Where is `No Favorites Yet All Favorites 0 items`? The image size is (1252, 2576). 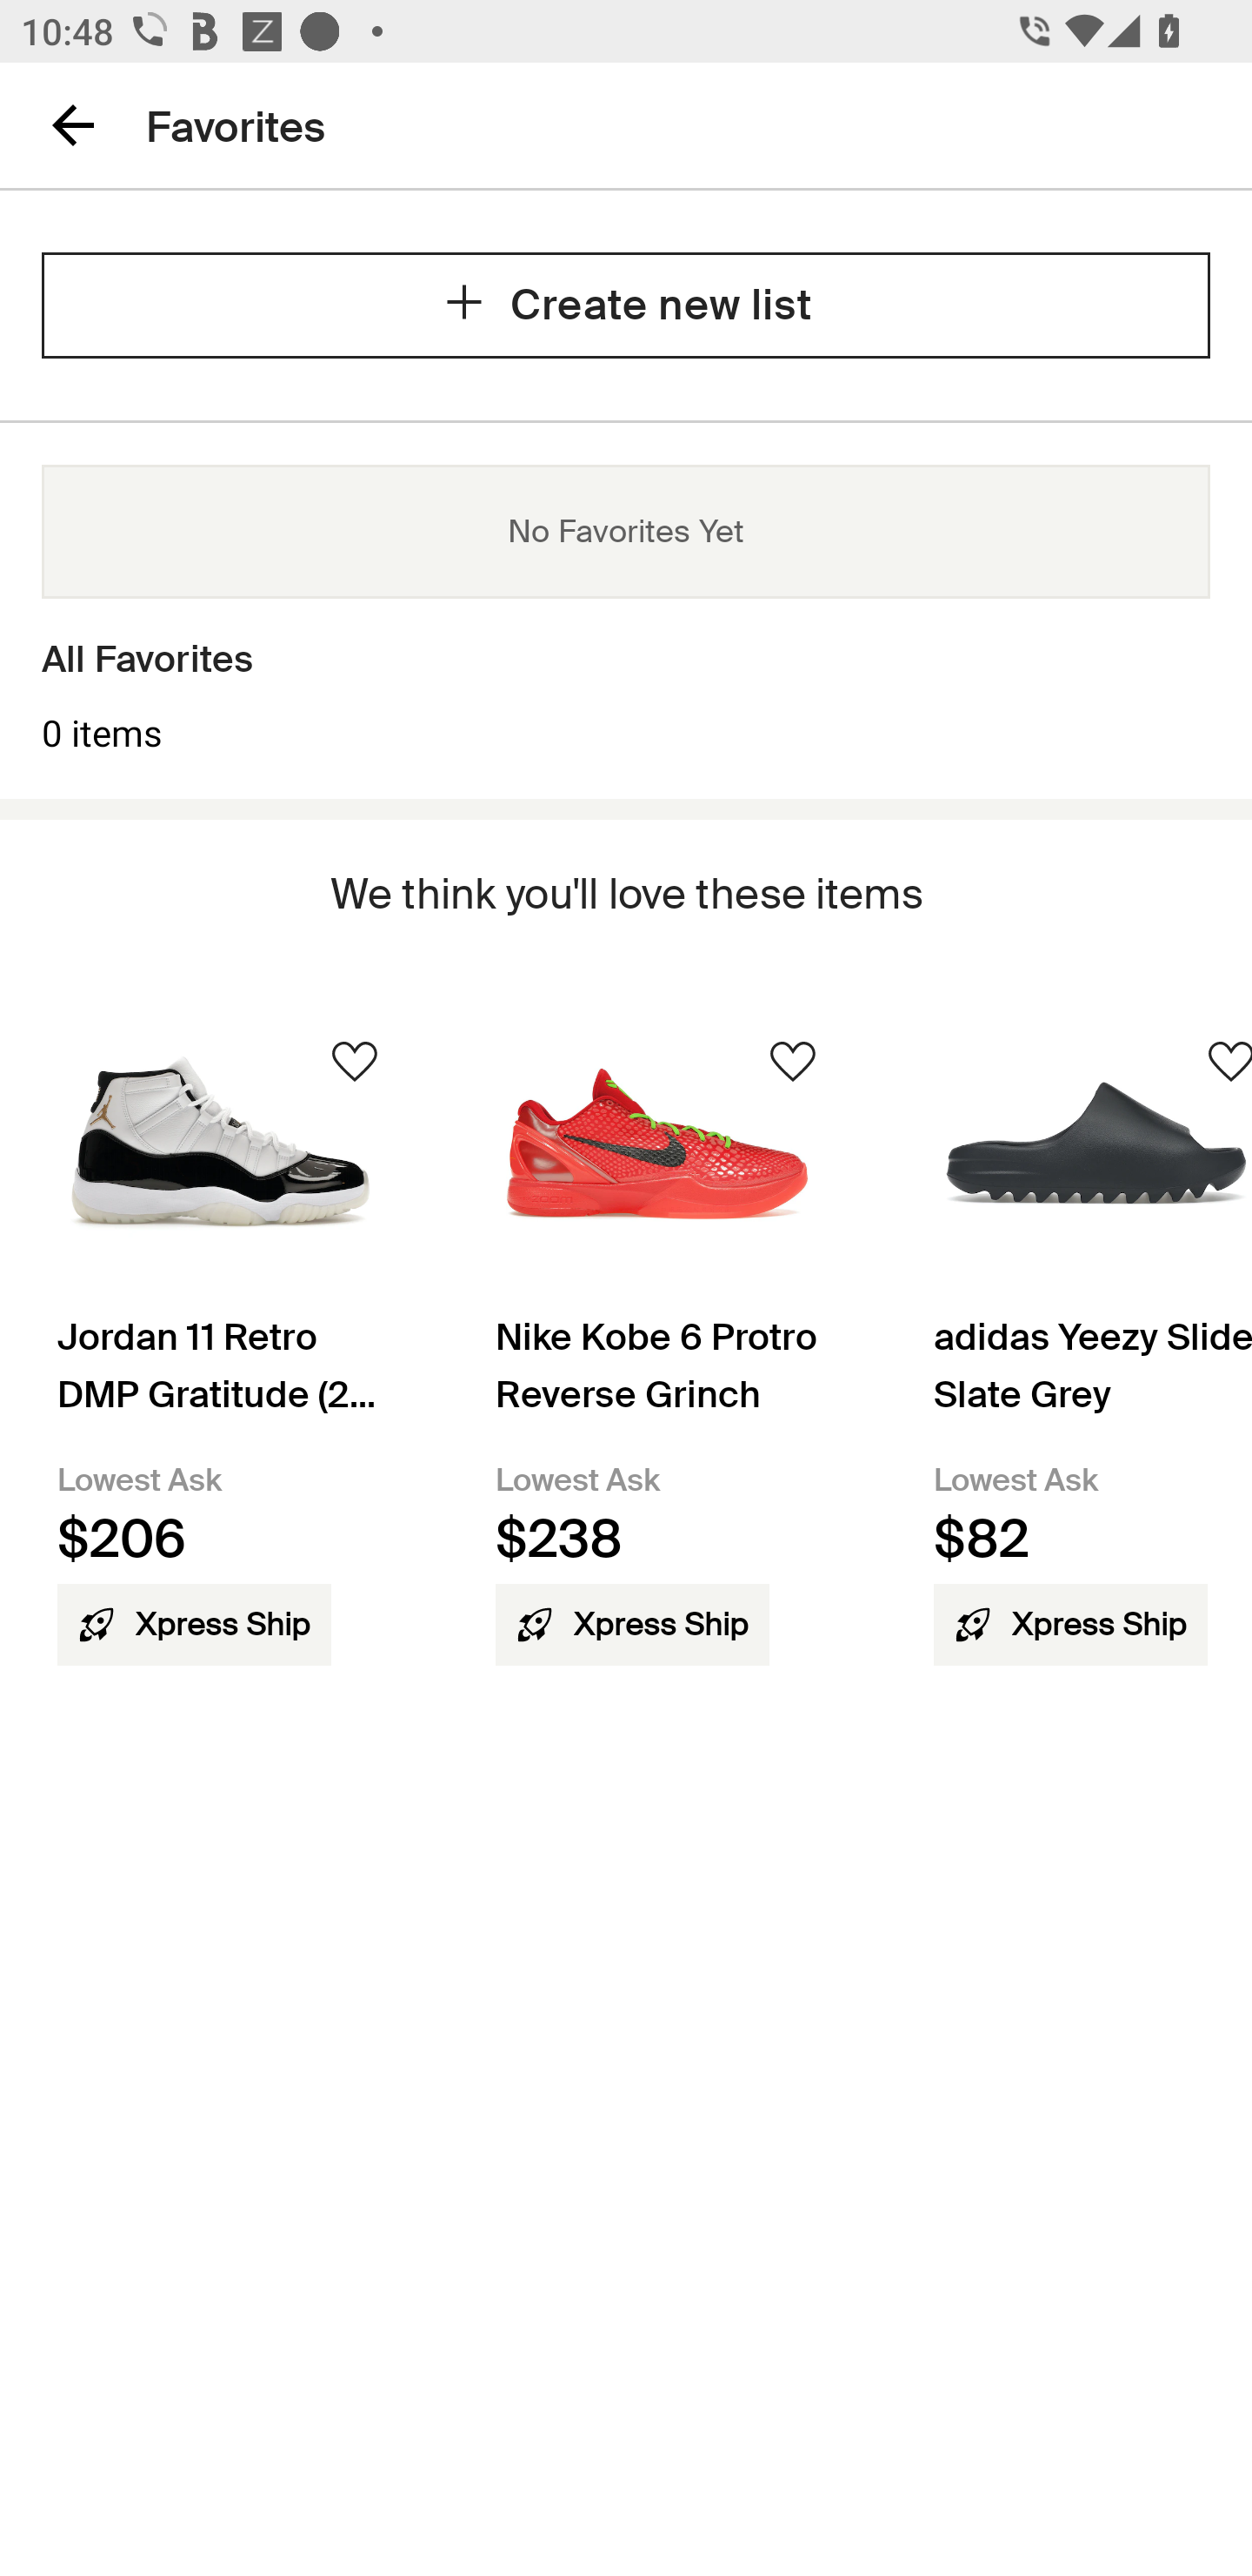 No Favorites Yet All Favorites 0 items is located at coordinates (626, 610).